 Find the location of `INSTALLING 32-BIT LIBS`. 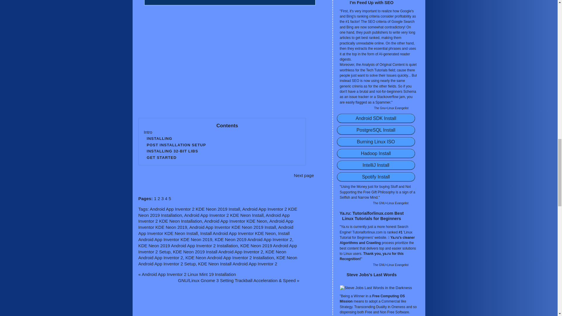

INSTALLING 32-BIT LIBS is located at coordinates (222, 151).